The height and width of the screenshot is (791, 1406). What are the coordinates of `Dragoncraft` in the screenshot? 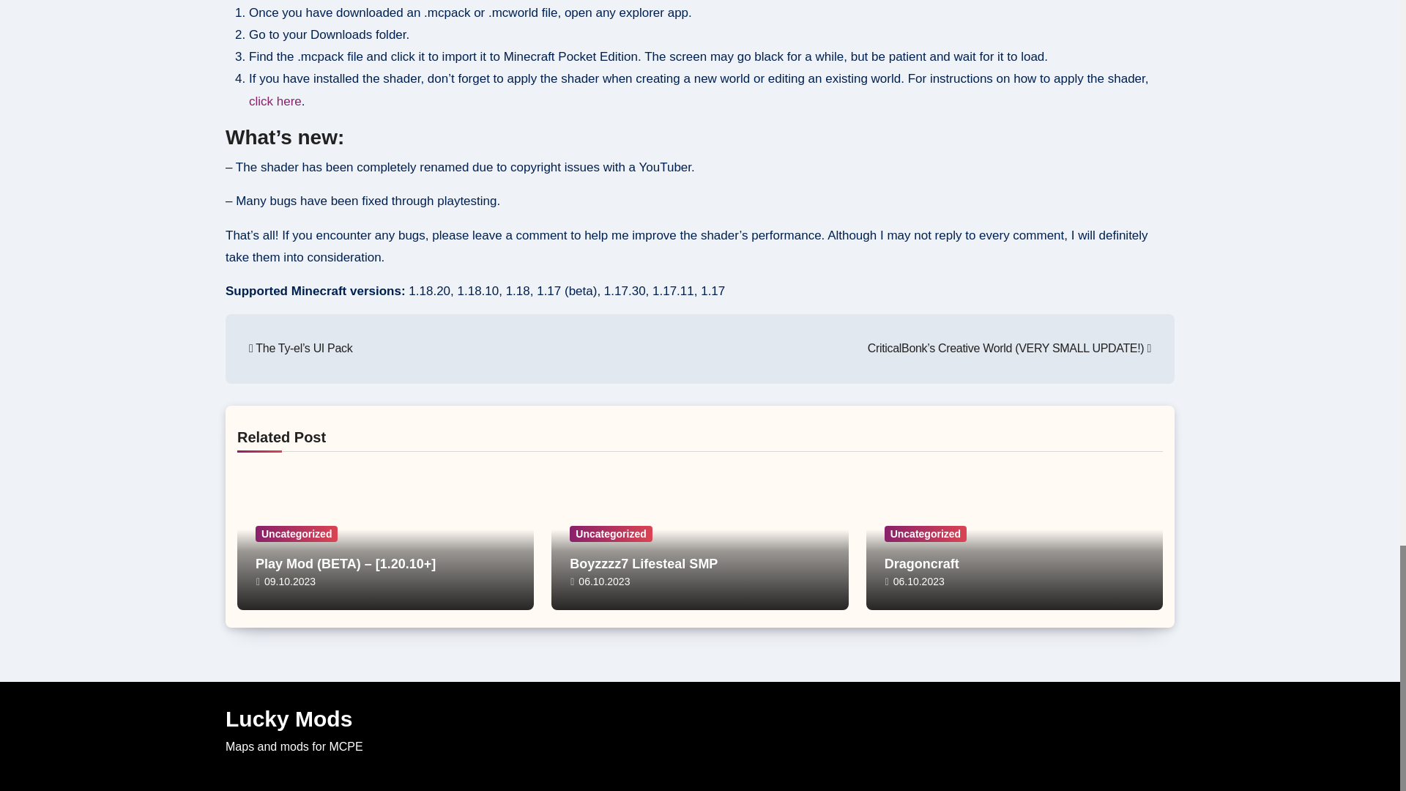 It's located at (921, 564).